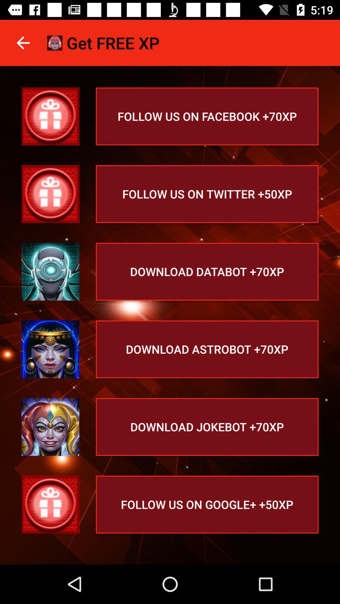 The width and height of the screenshot is (340, 604). Describe the element at coordinates (50, 427) in the screenshot. I see `jokebot logo` at that location.